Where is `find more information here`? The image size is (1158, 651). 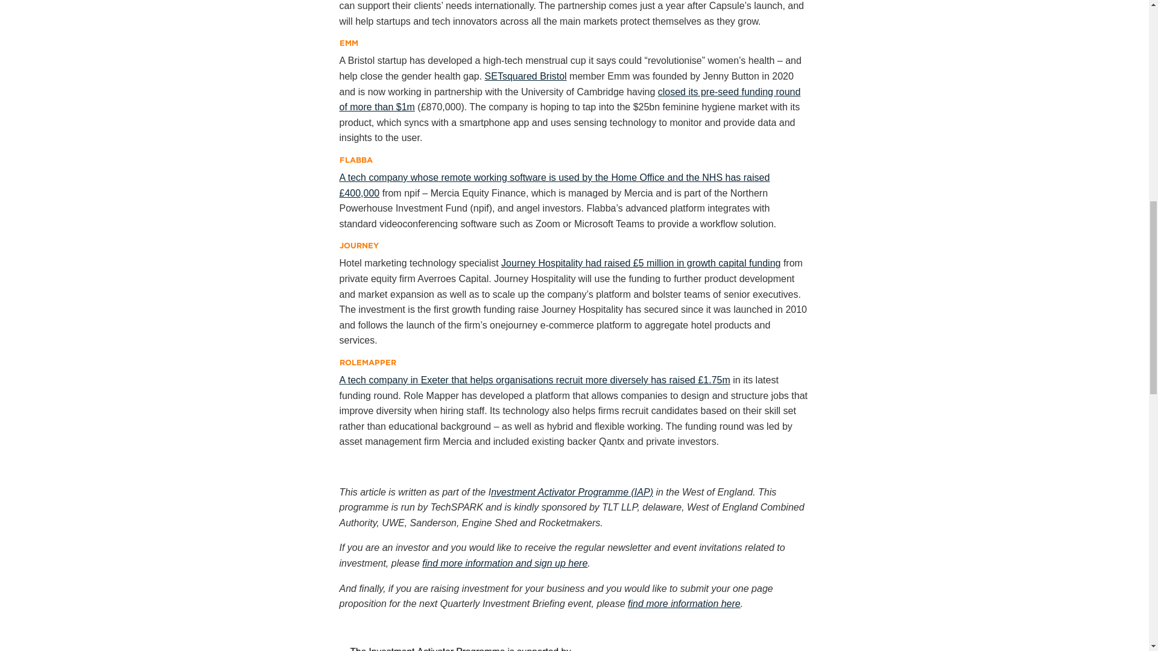
find more information here is located at coordinates (684, 603).